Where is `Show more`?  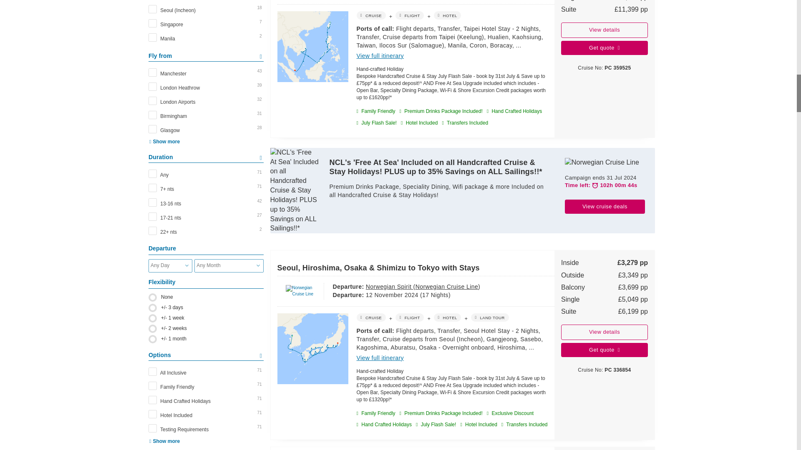 Show more is located at coordinates (164, 141).